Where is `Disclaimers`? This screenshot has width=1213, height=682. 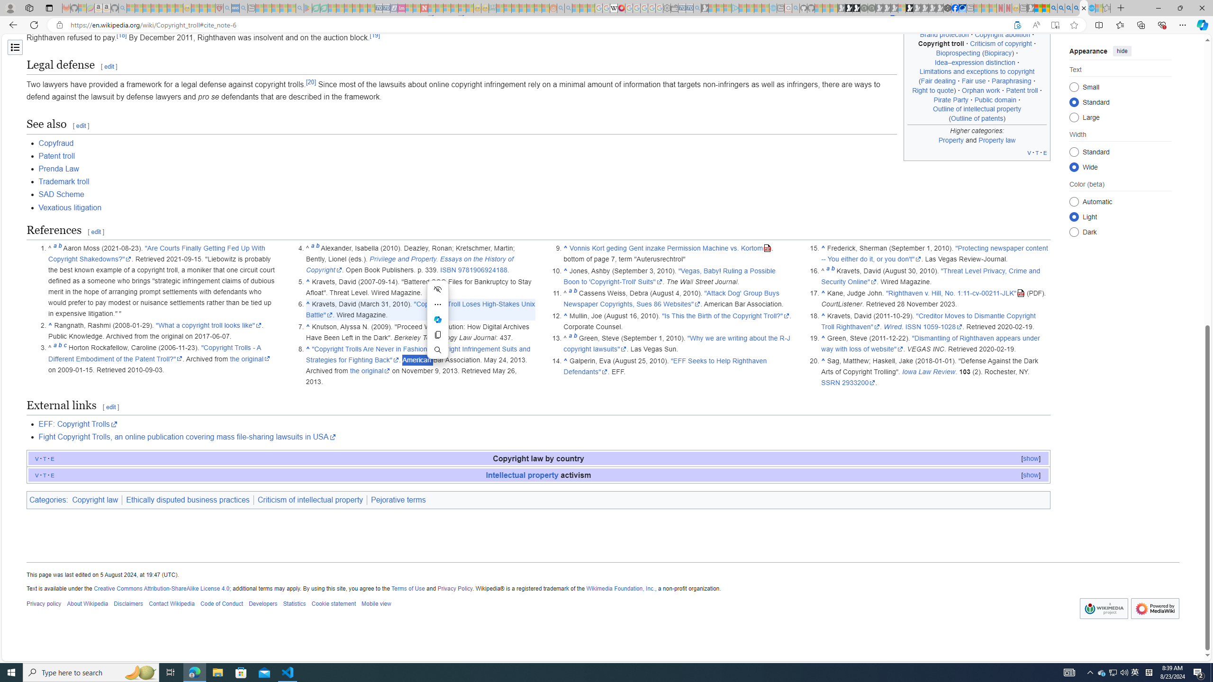 Disclaimers is located at coordinates (128, 604).